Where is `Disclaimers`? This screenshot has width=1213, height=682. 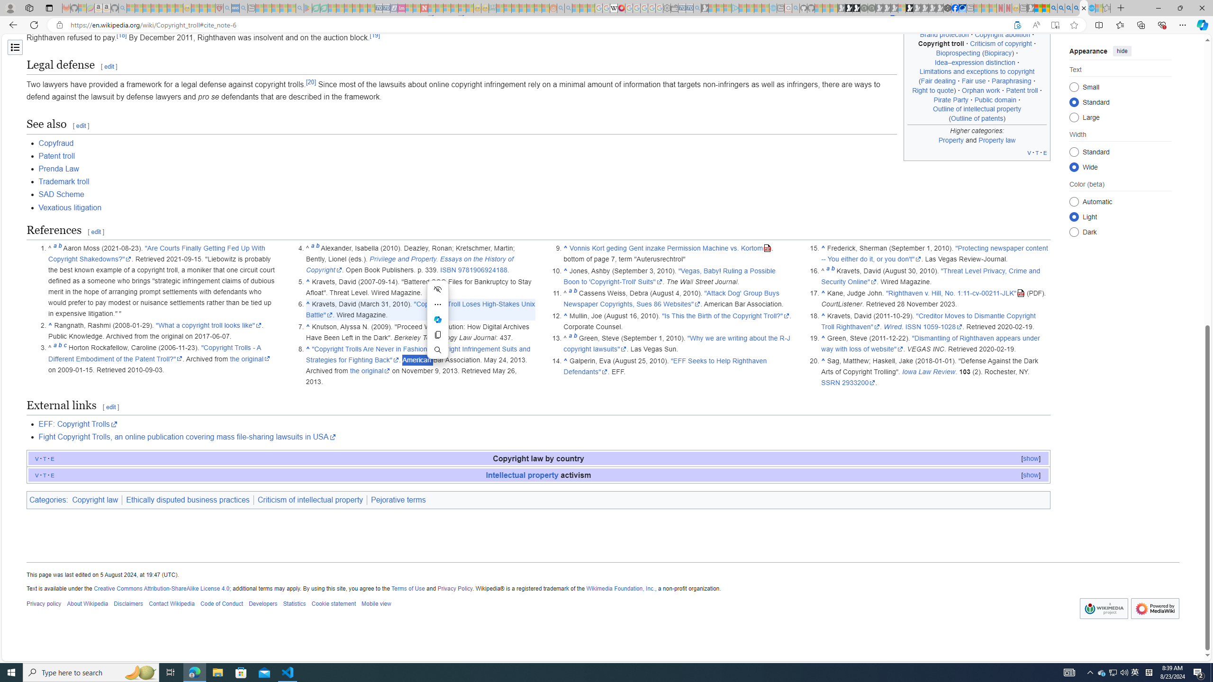 Disclaimers is located at coordinates (128, 604).